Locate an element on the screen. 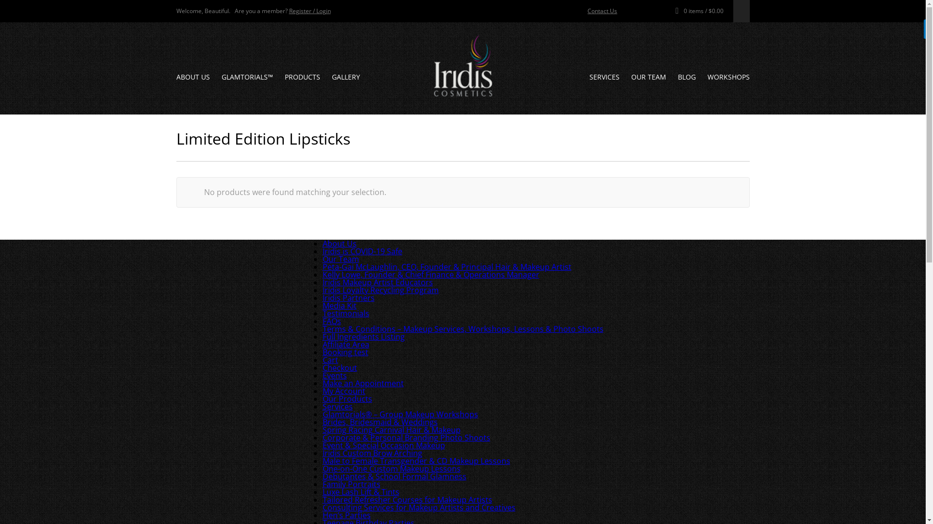 The height and width of the screenshot is (524, 933). Corporate & Personal Branding Photo Shoots is located at coordinates (406, 438).